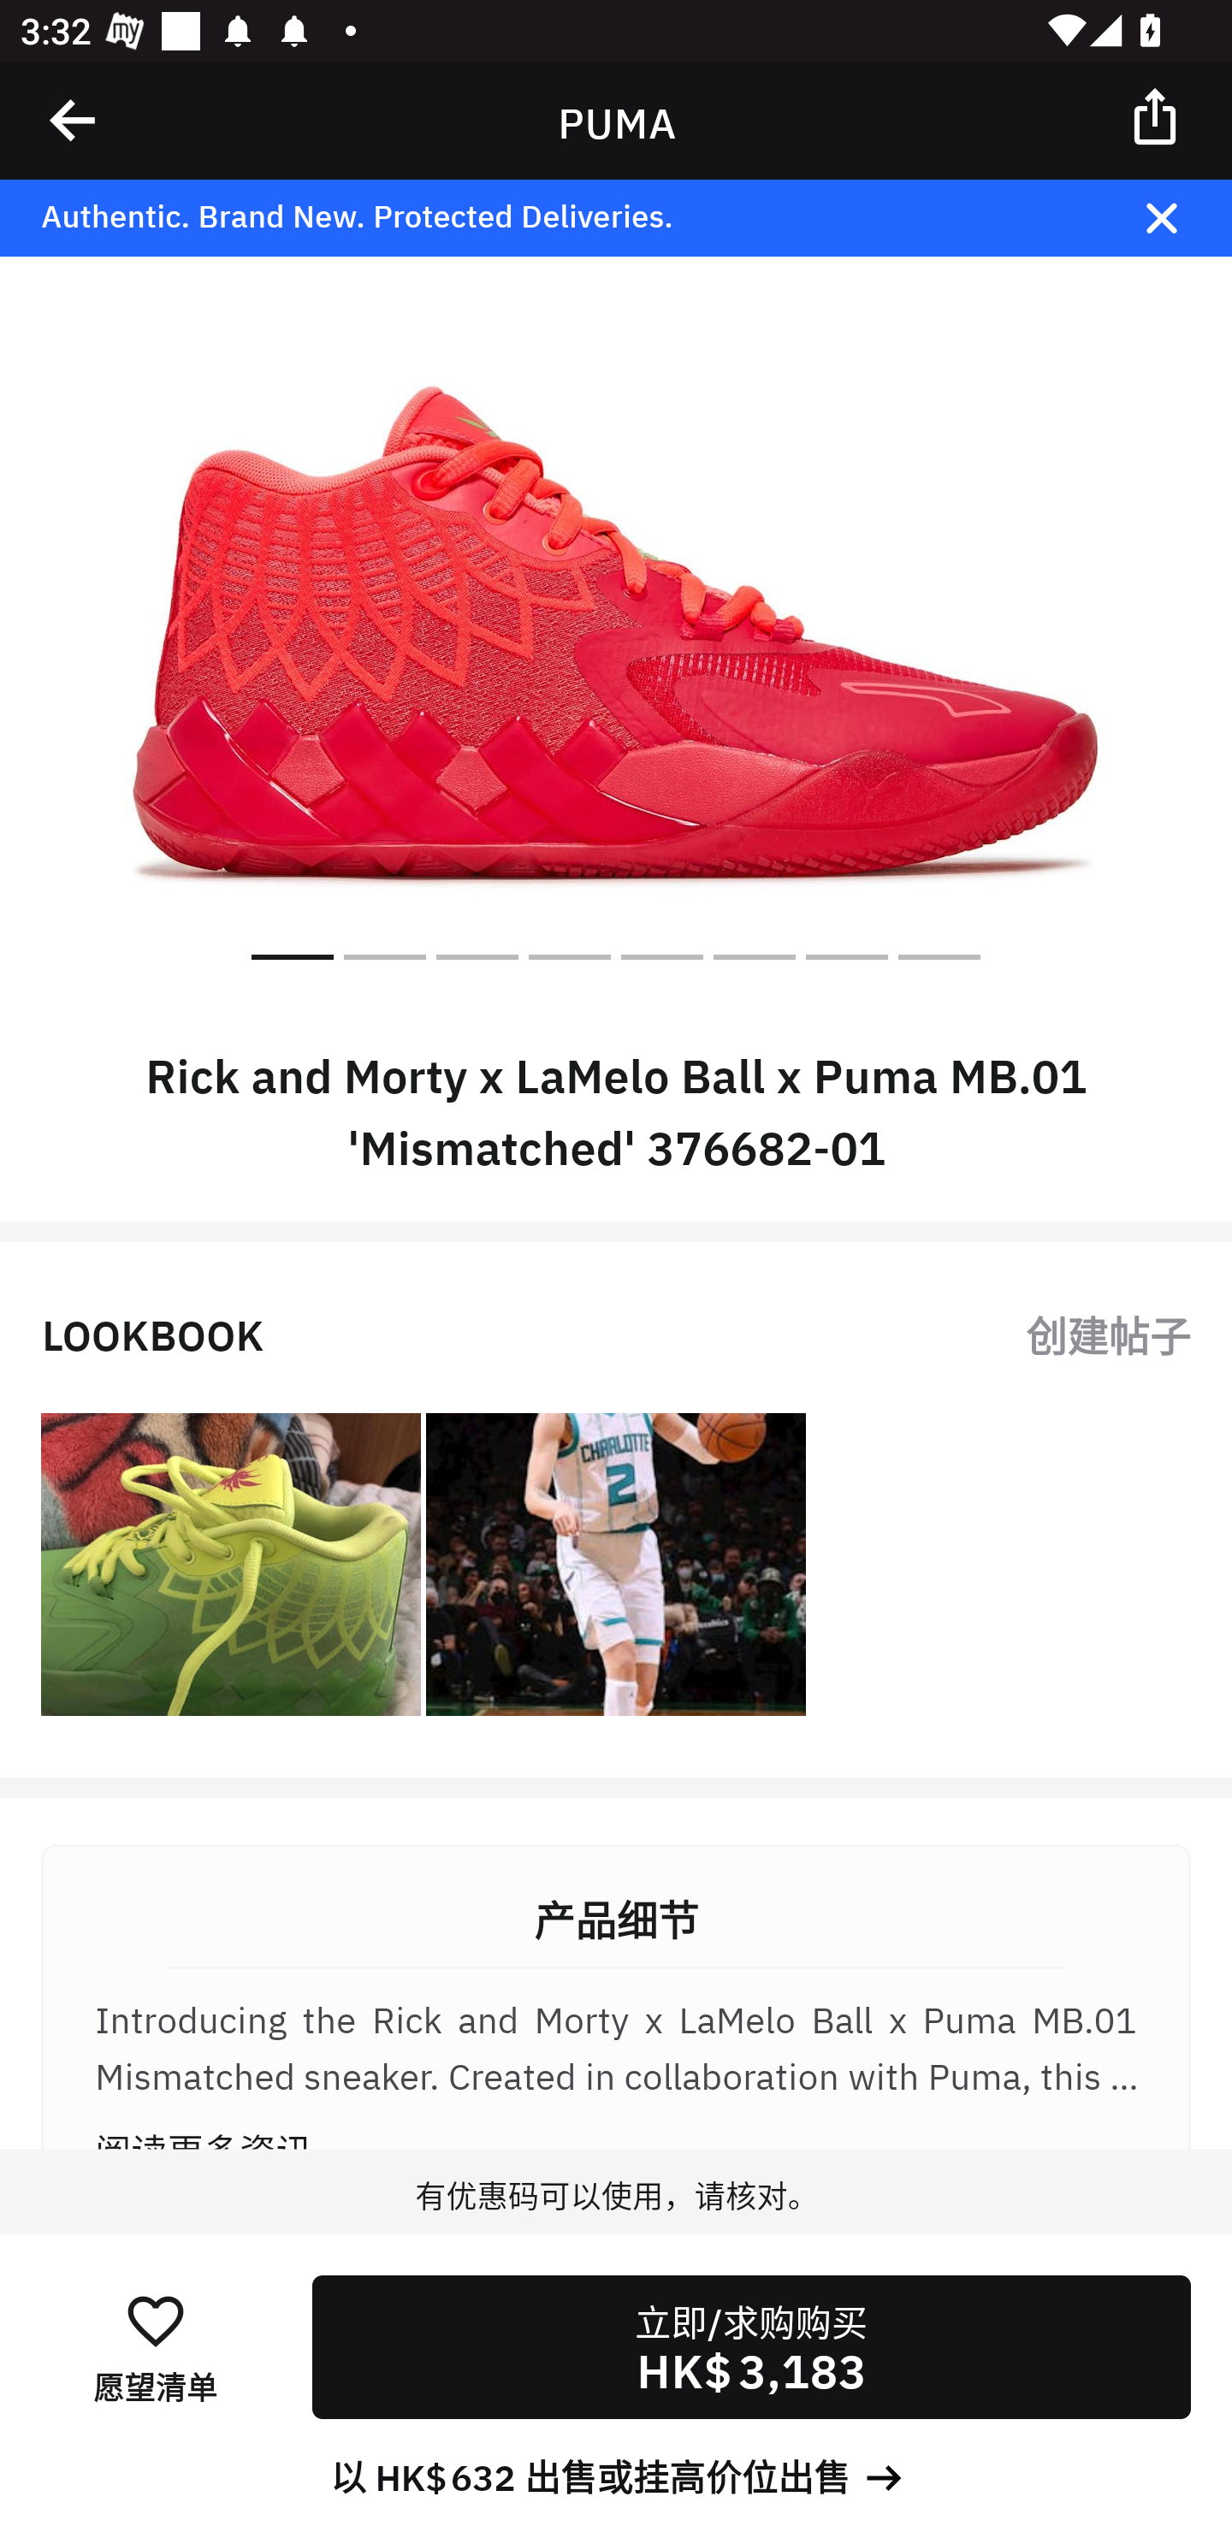 The image size is (1232, 2532). What do you see at coordinates (1182, 217) in the screenshot?
I see `` at bounding box center [1182, 217].